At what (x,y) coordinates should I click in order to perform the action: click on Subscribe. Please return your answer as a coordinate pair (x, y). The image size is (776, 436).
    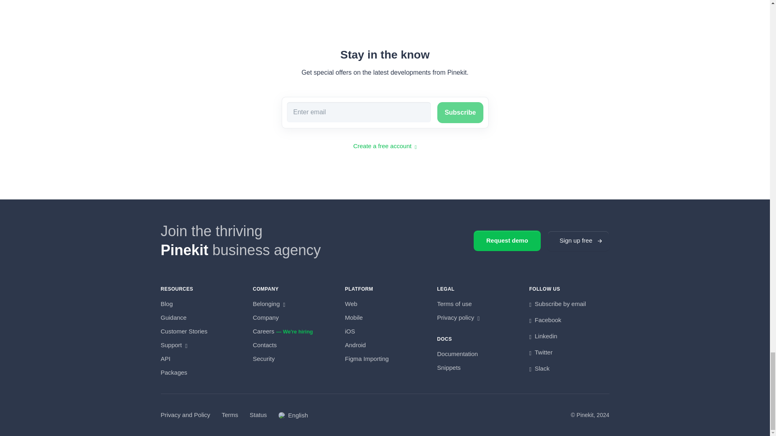
    Looking at the image, I should click on (460, 112).